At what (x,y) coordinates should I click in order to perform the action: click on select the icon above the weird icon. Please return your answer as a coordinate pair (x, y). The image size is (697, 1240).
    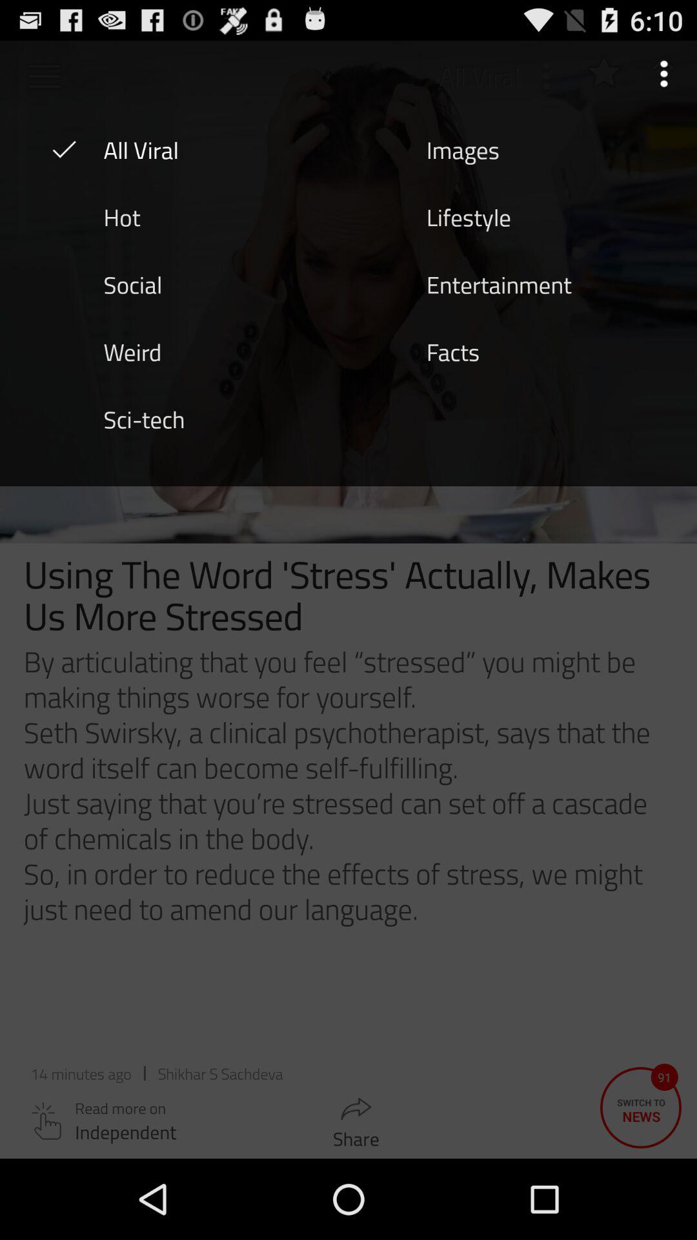
    Looking at the image, I should click on (132, 284).